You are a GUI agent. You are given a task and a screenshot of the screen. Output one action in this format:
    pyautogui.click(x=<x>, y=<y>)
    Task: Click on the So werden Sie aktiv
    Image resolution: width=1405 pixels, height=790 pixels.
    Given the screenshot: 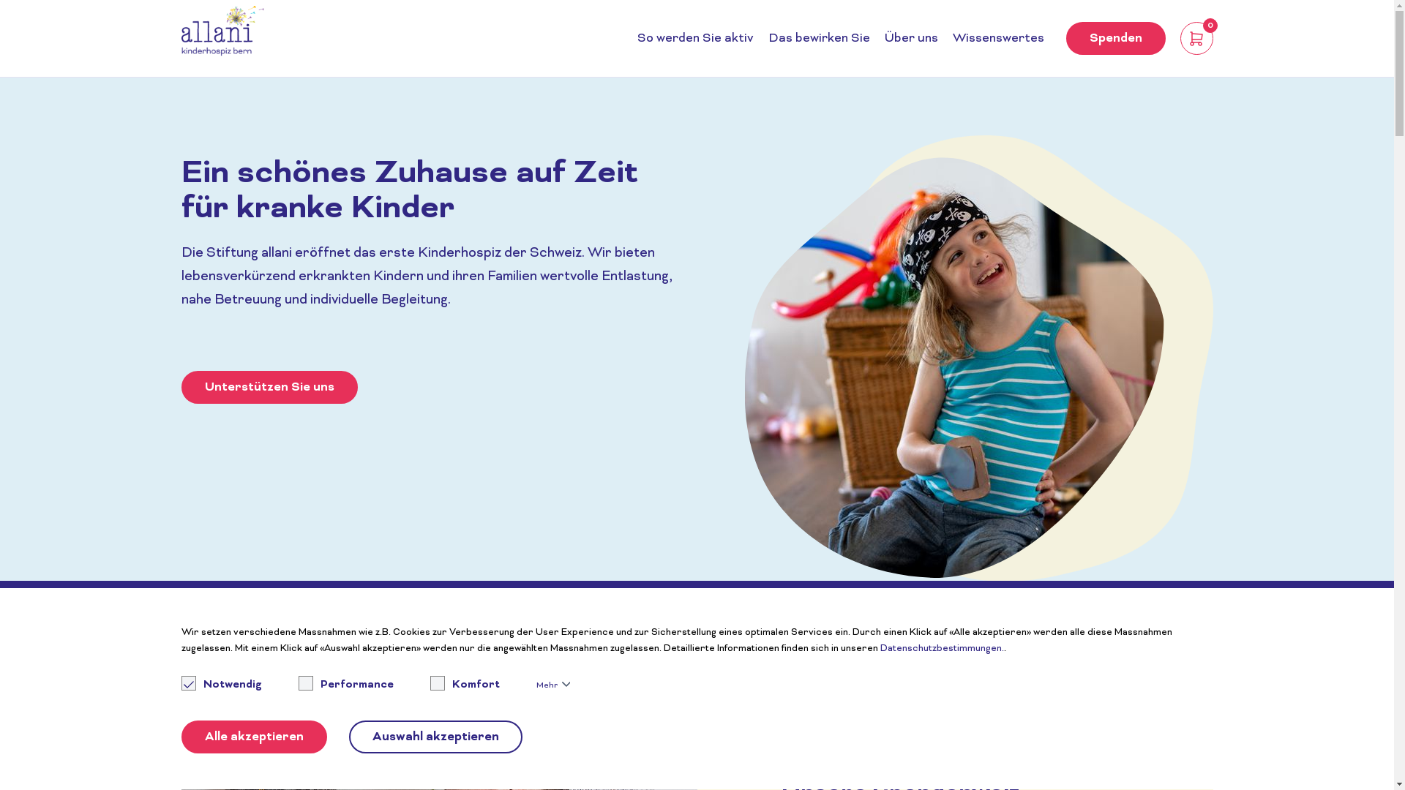 What is the action you would take?
    pyautogui.click(x=695, y=39)
    